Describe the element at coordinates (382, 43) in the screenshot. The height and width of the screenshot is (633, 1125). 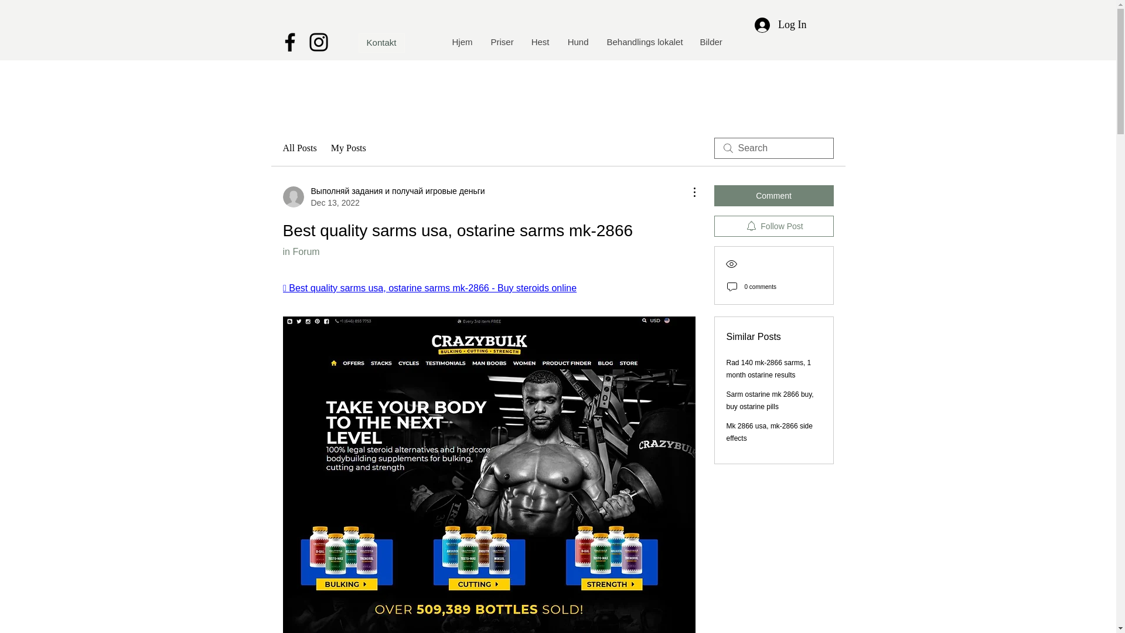
I see `Kontakt` at that location.